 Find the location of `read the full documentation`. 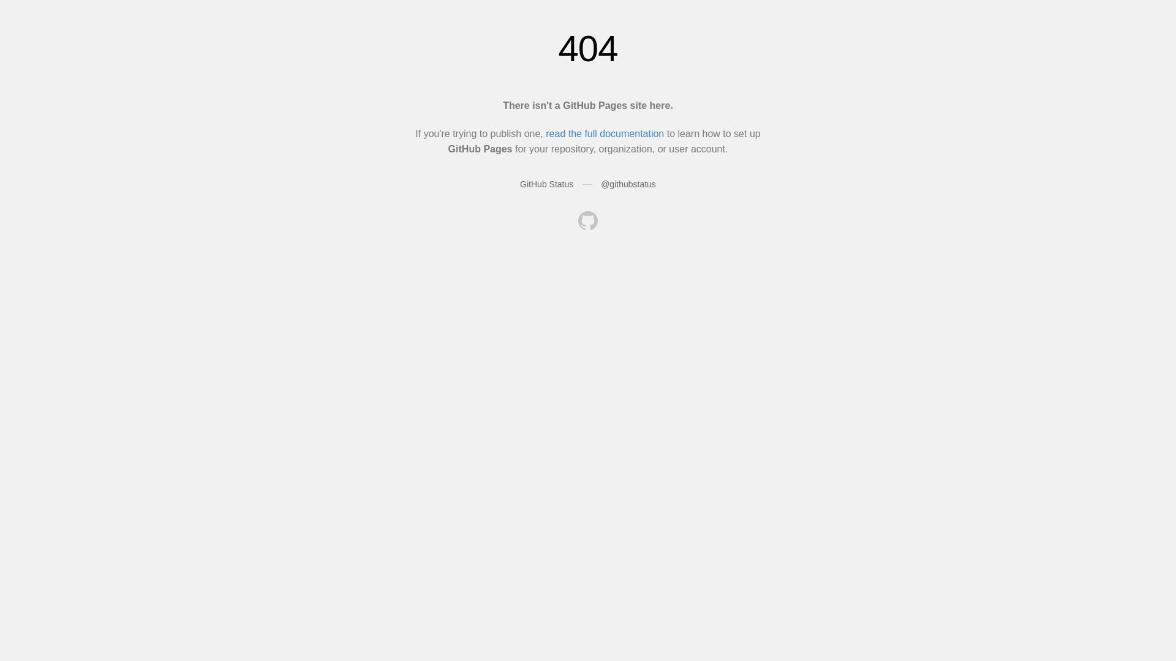

read the full documentation is located at coordinates (605, 133).